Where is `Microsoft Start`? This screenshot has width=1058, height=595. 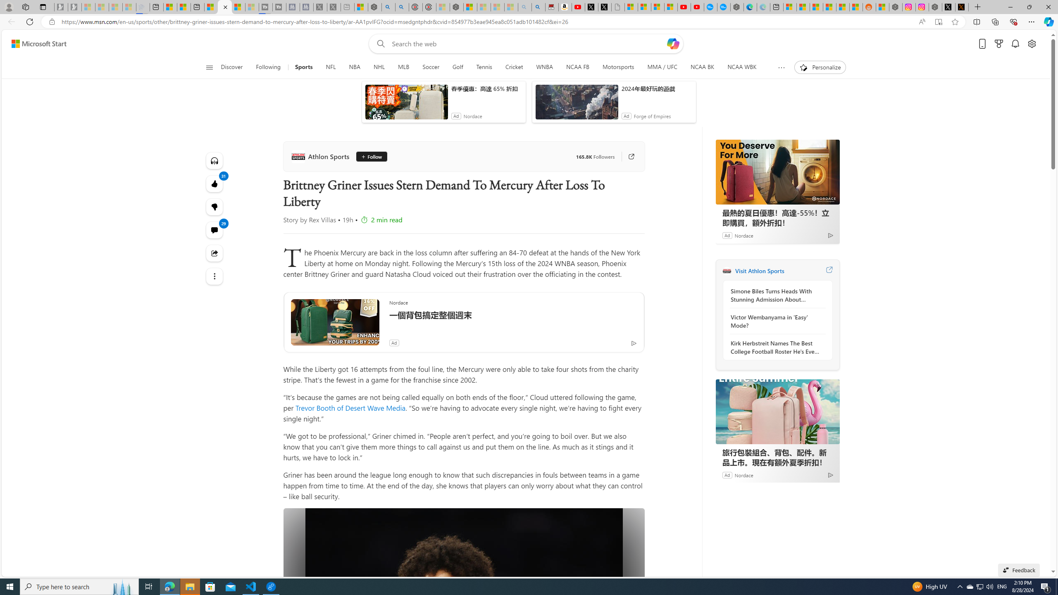 Microsoft Start is located at coordinates (238, 7).